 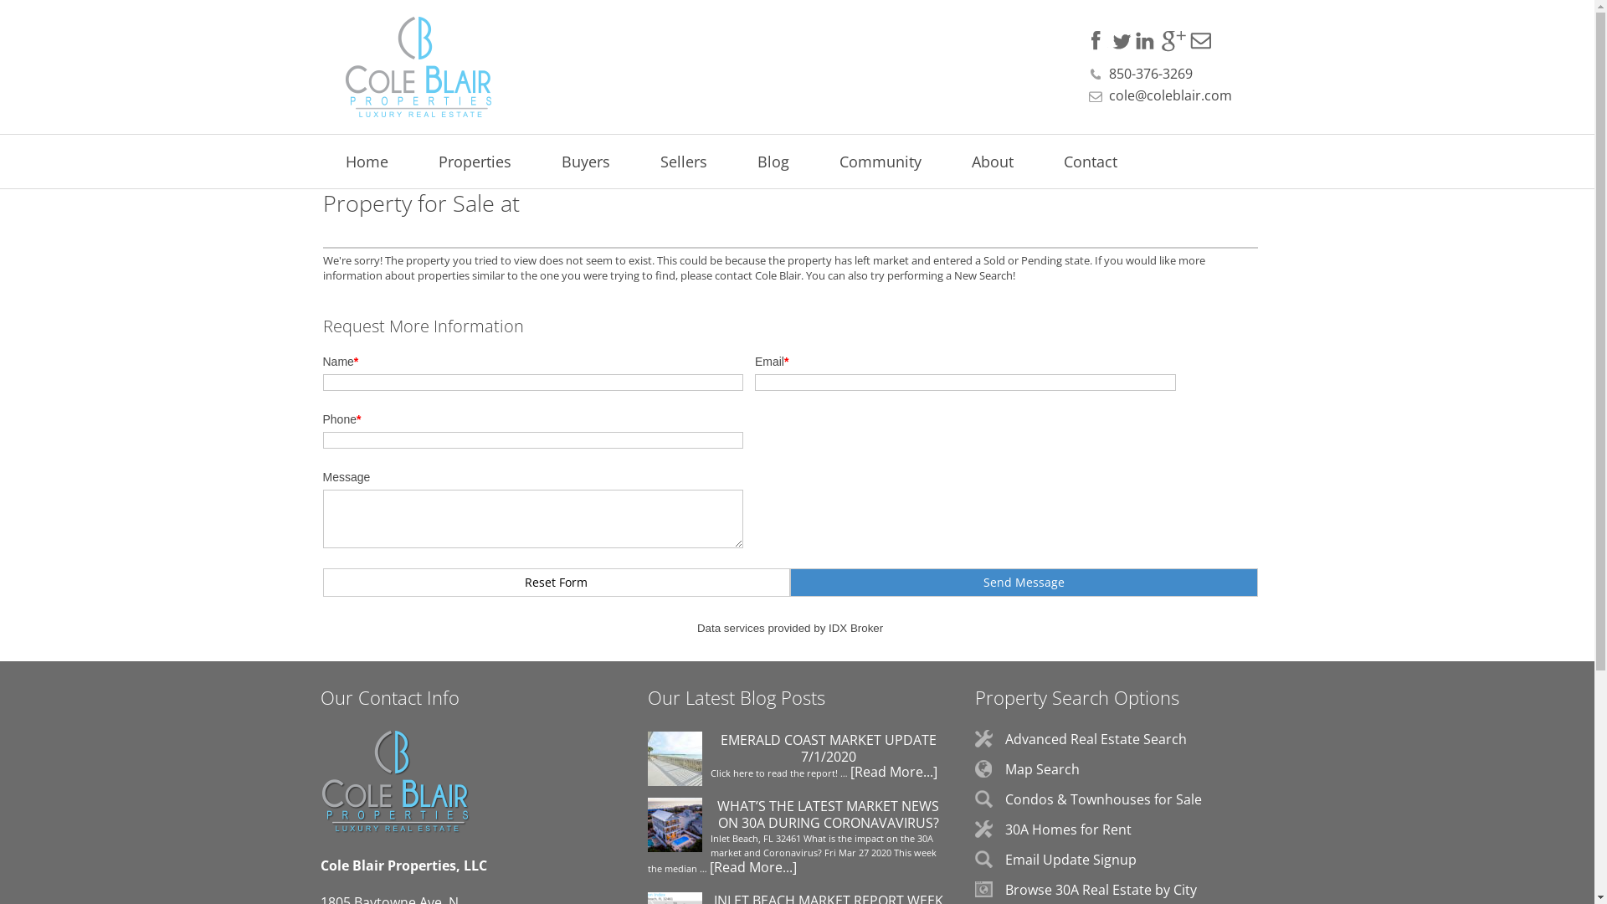 What do you see at coordinates (475, 162) in the screenshot?
I see `Properties` at bounding box center [475, 162].